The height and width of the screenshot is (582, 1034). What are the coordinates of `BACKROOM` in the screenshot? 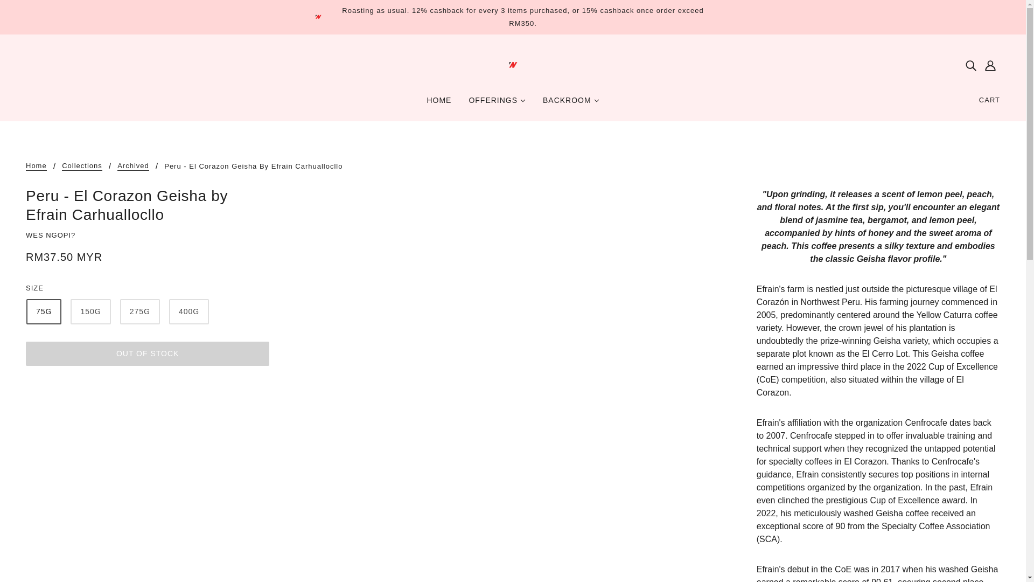 It's located at (571, 105).